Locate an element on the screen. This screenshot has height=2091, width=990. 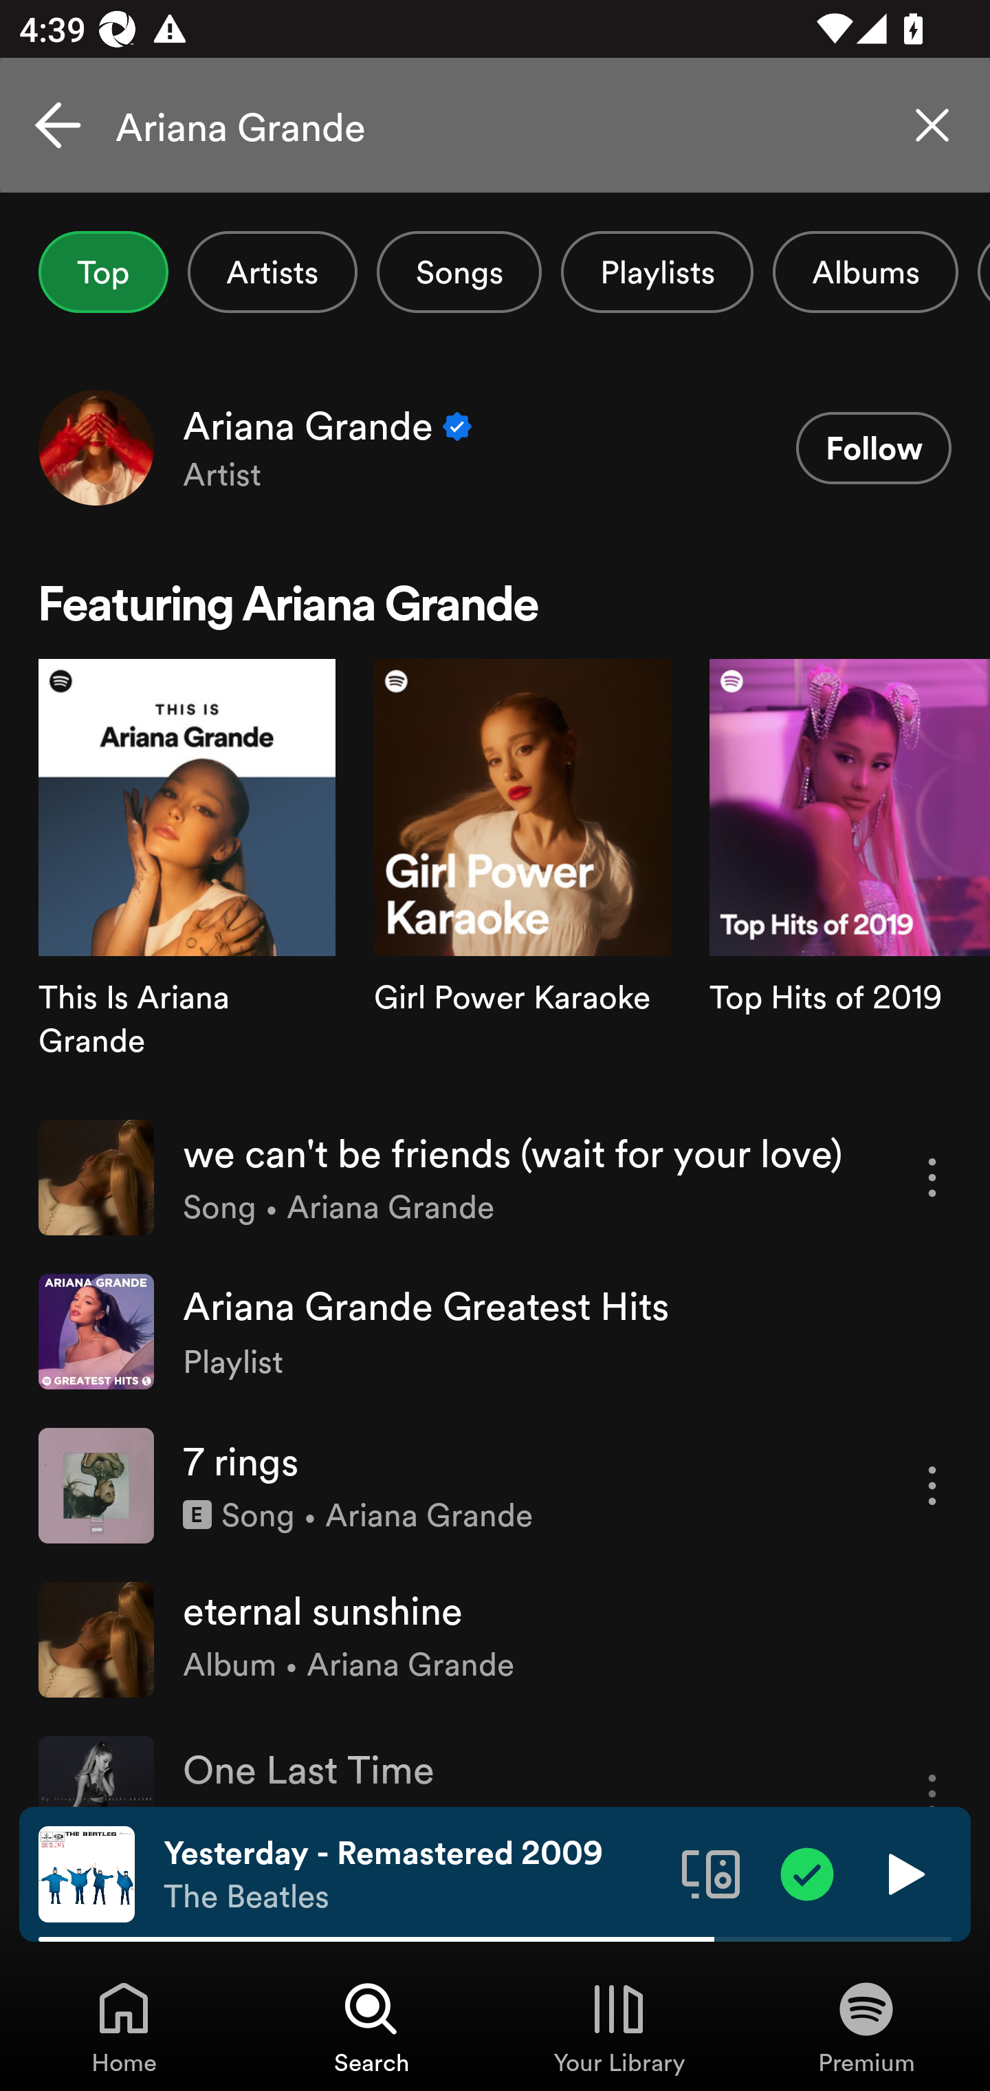
More options for song One Last Time is located at coordinates (932, 1770).